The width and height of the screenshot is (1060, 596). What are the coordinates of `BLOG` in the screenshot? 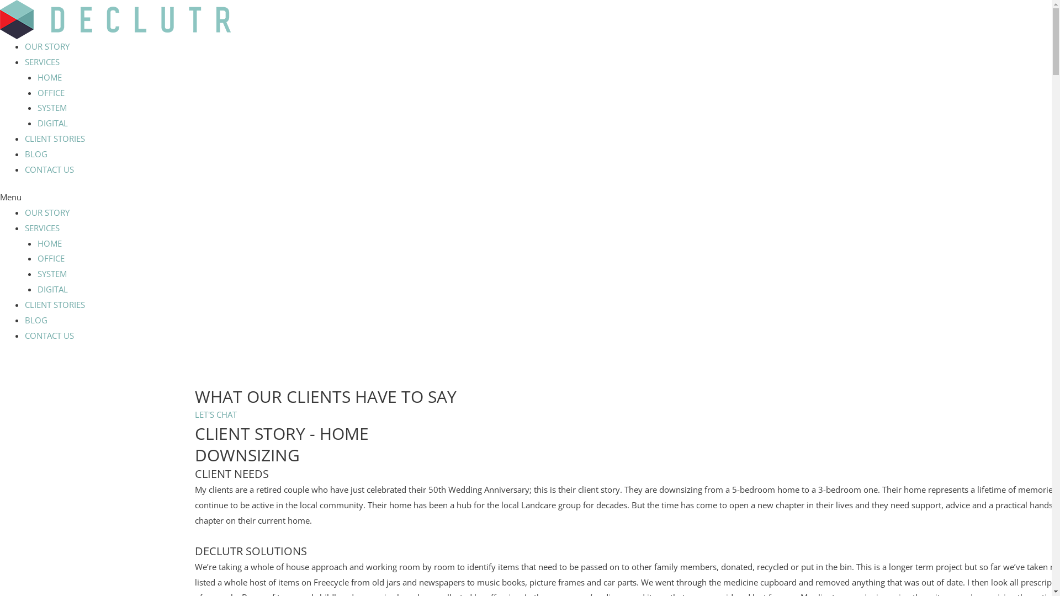 It's located at (36, 154).